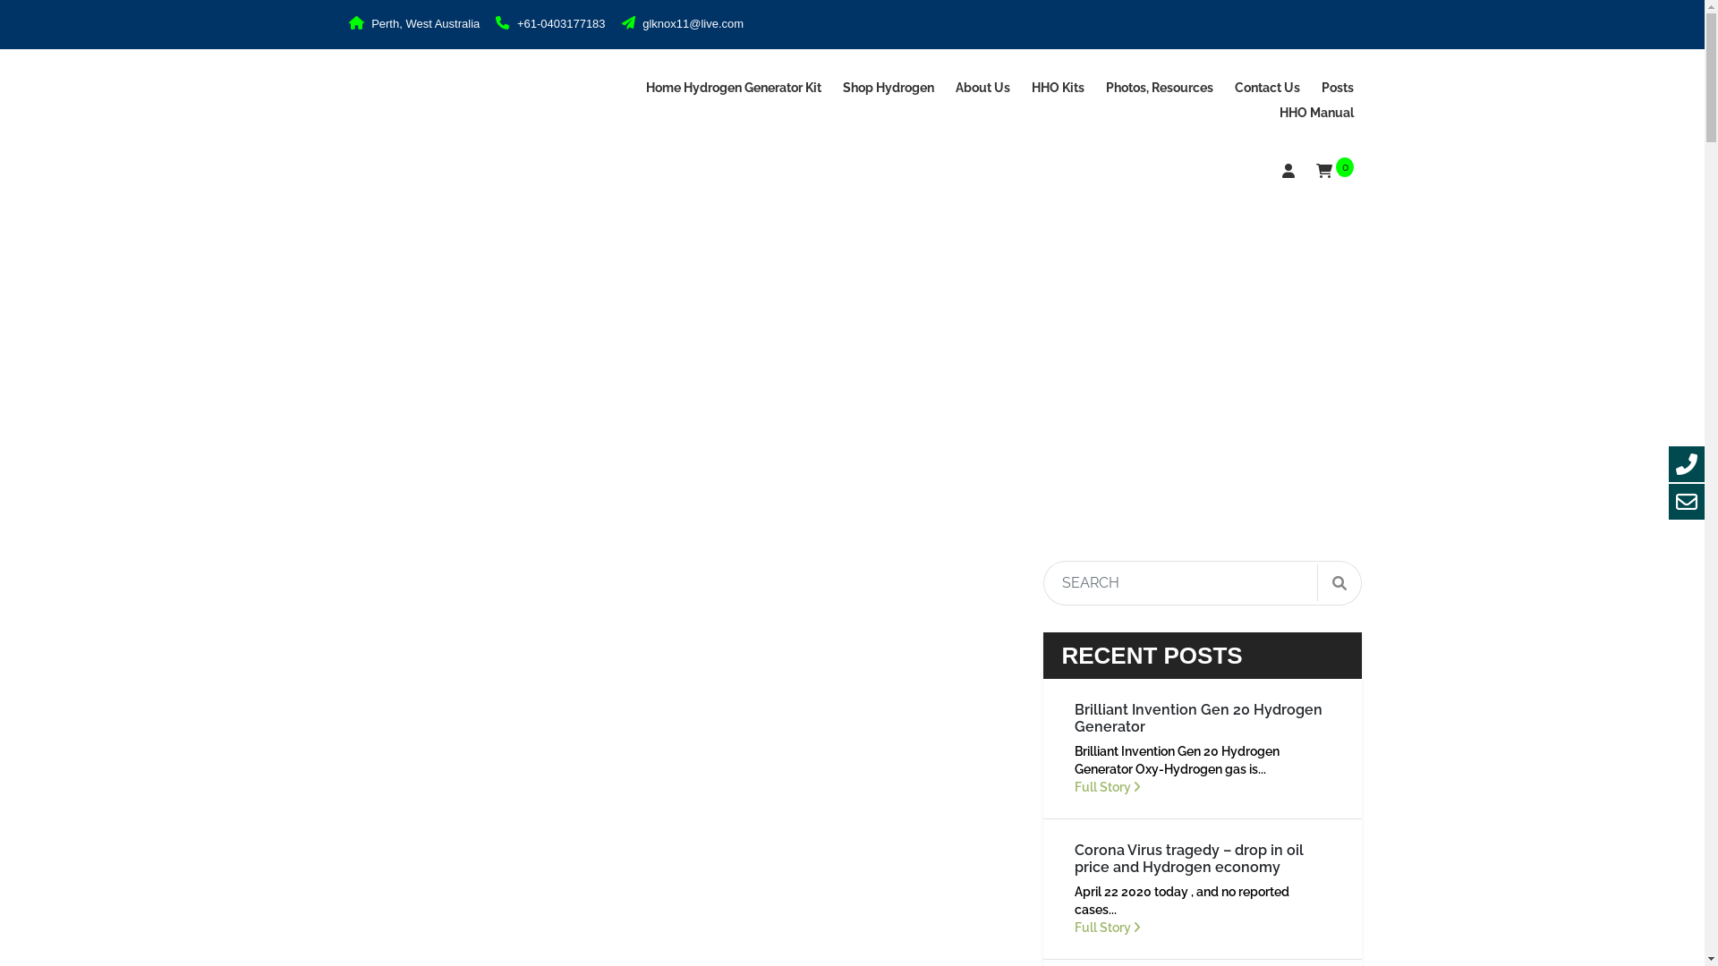 The image size is (1718, 966). I want to click on Photos, Resources, so click(1160, 88).